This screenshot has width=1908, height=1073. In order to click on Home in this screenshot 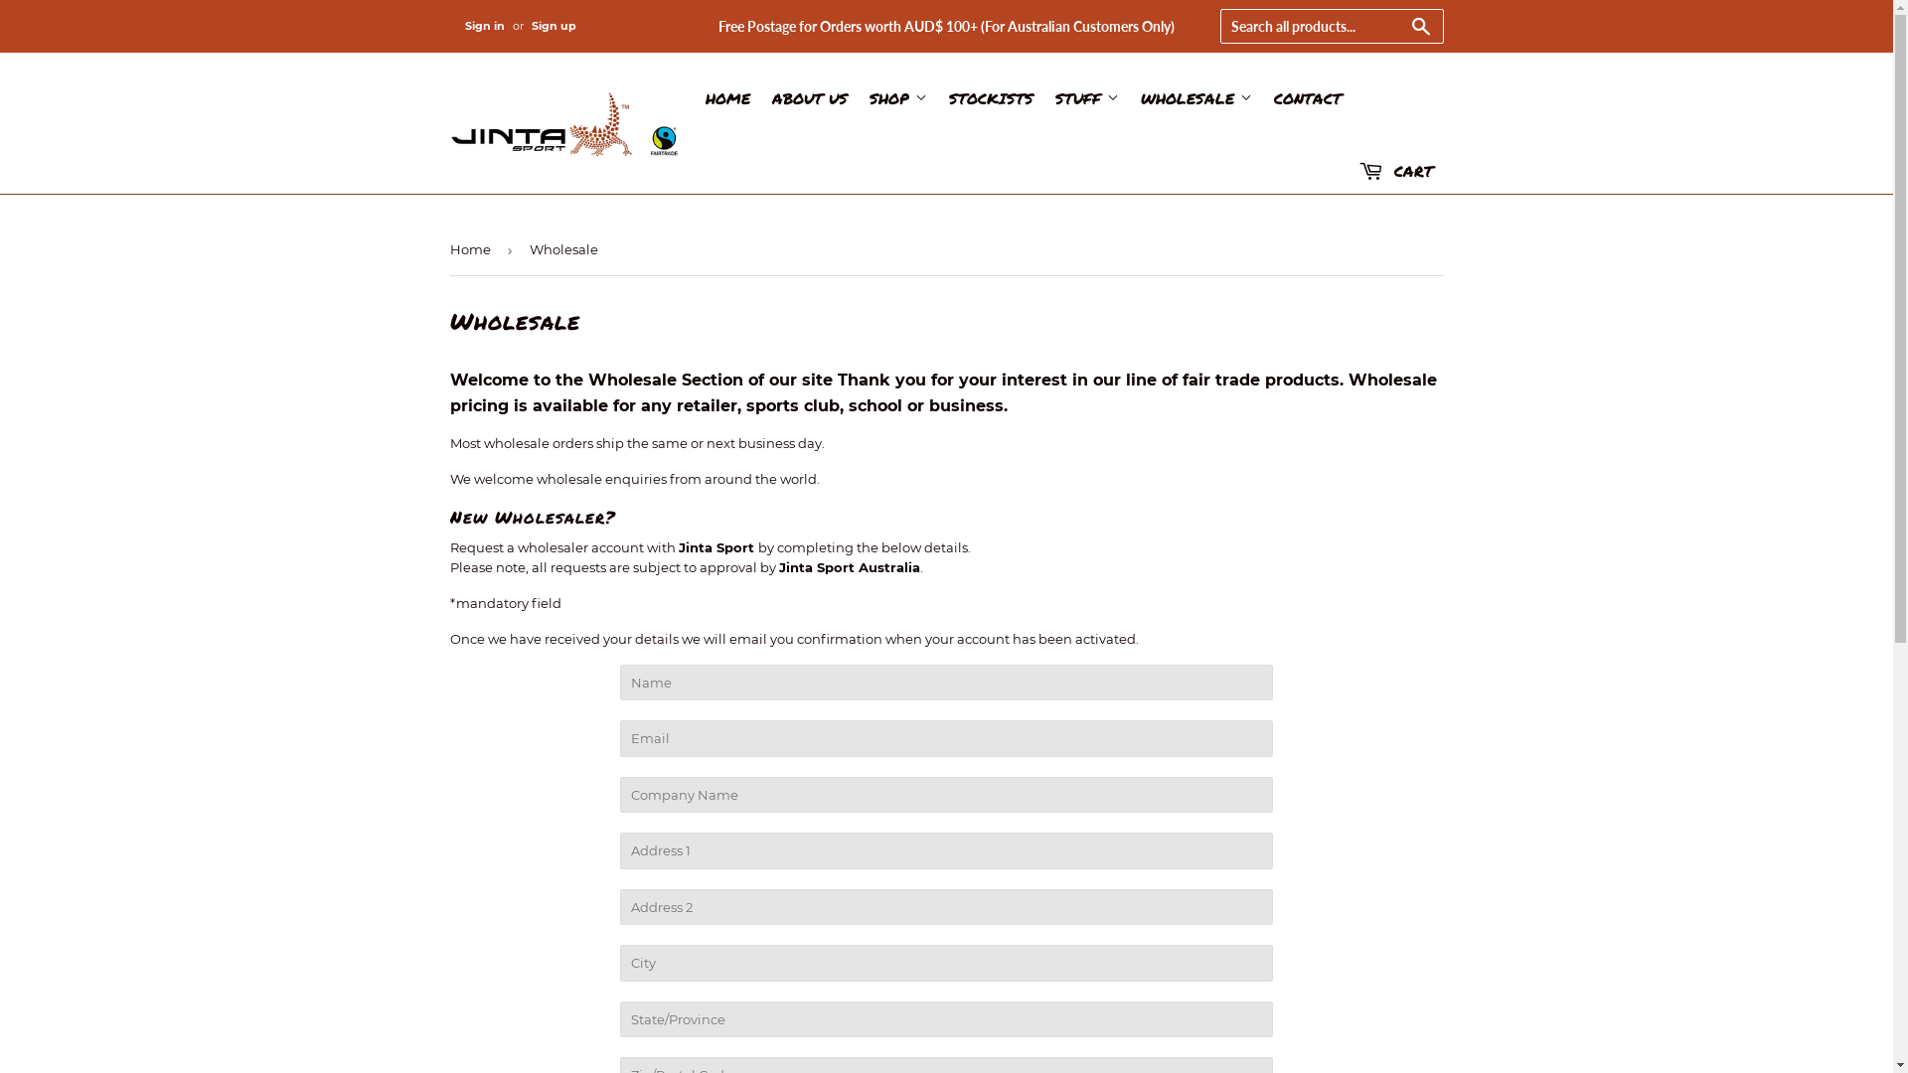, I will do `click(473, 250)`.